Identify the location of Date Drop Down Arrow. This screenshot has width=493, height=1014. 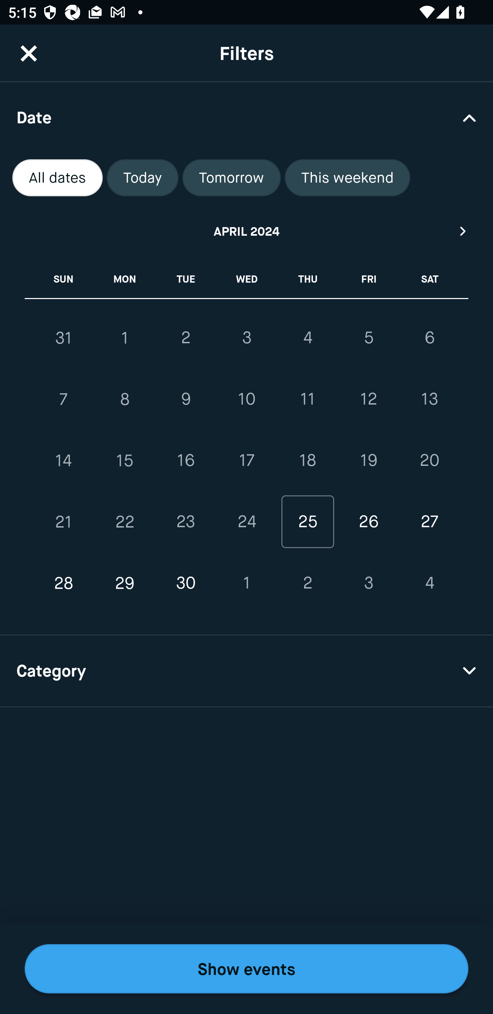
(246, 117).